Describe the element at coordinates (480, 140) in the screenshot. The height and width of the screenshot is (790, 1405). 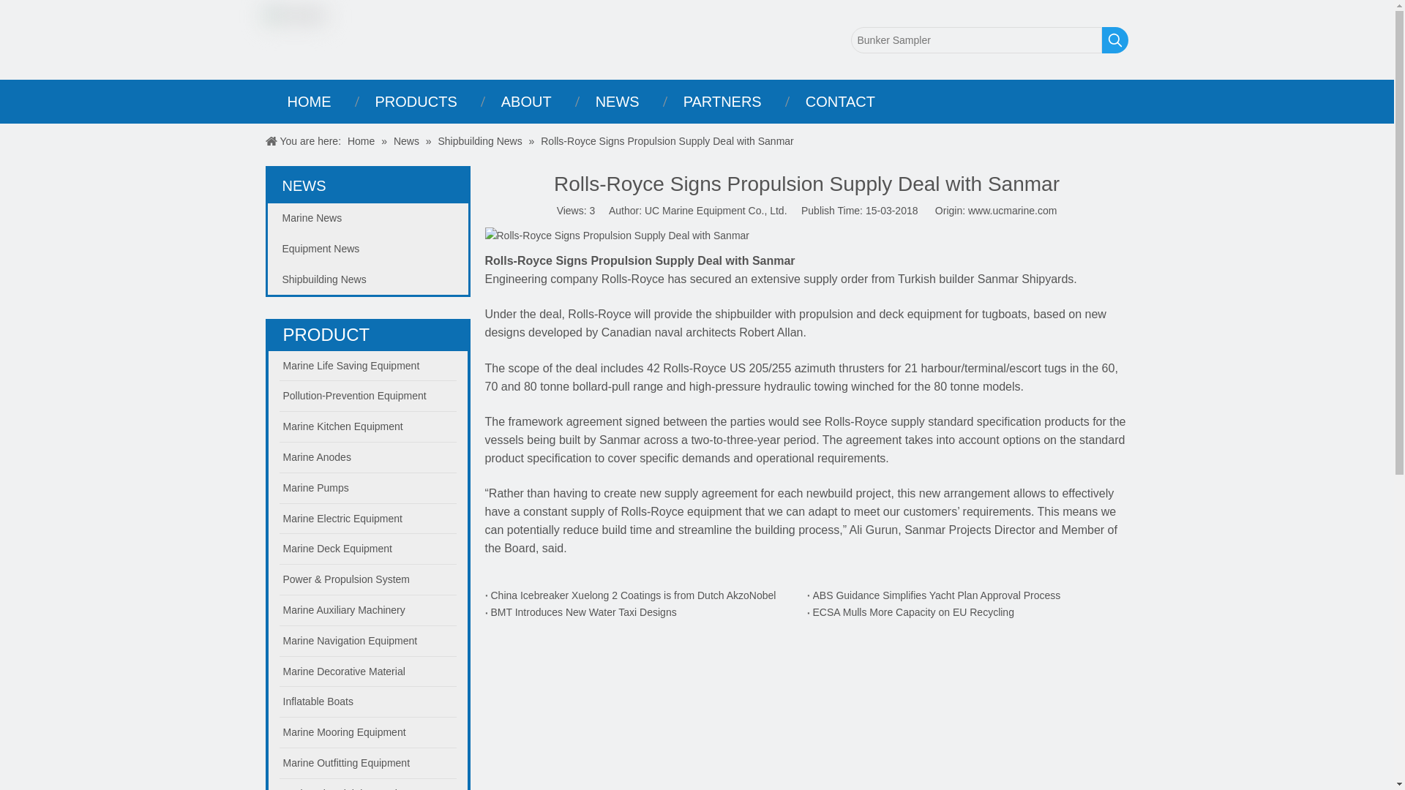
I see `Shipbuilding News` at that location.